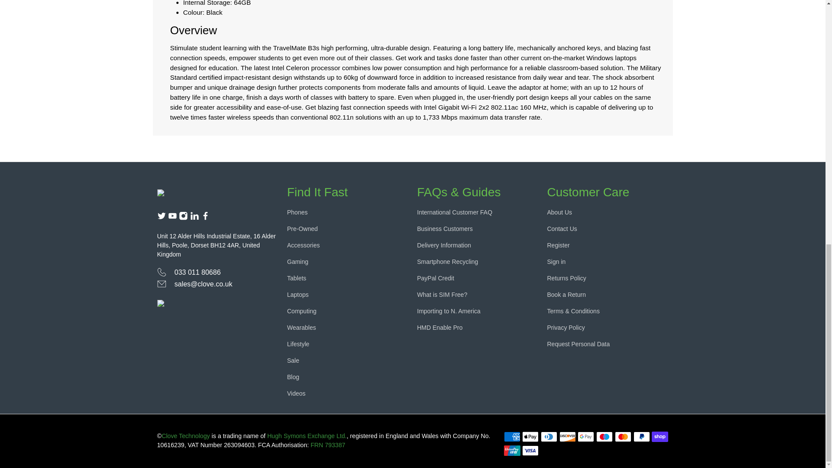  What do you see at coordinates (183, 218) in the screenshot?
I see `Clove Technology on Instagram` at bounding box center [183, 218].